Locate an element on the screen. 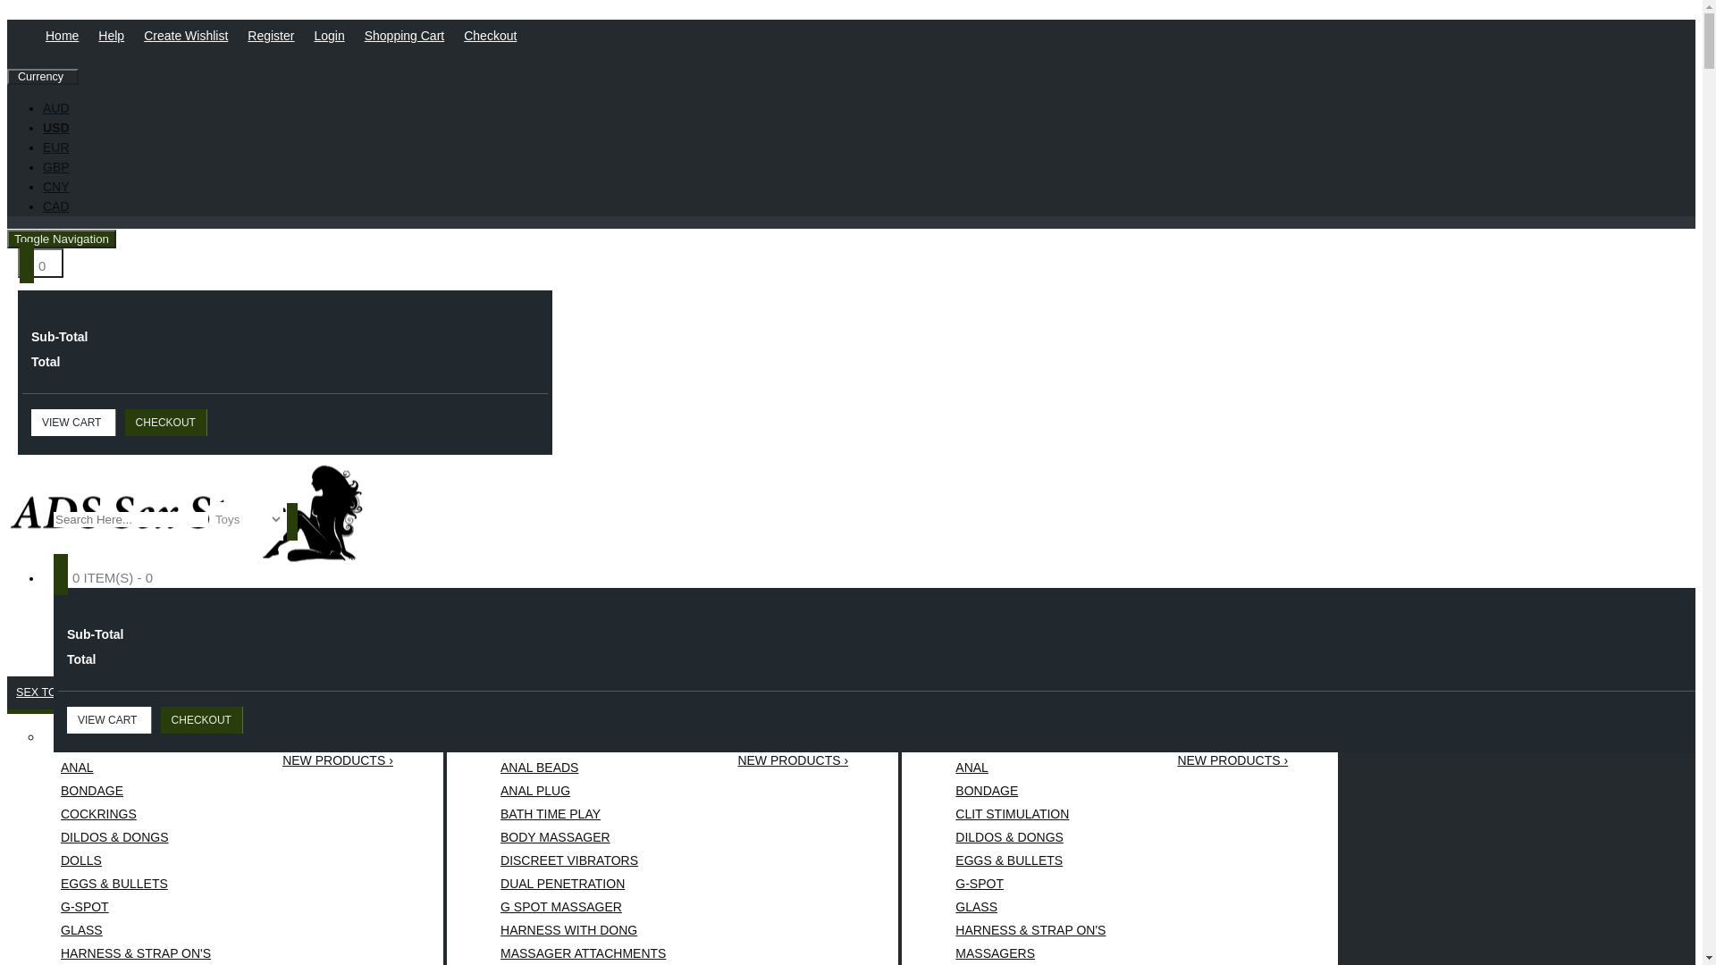  EGGS & BULLETS is located at coordinates (1030, 860).